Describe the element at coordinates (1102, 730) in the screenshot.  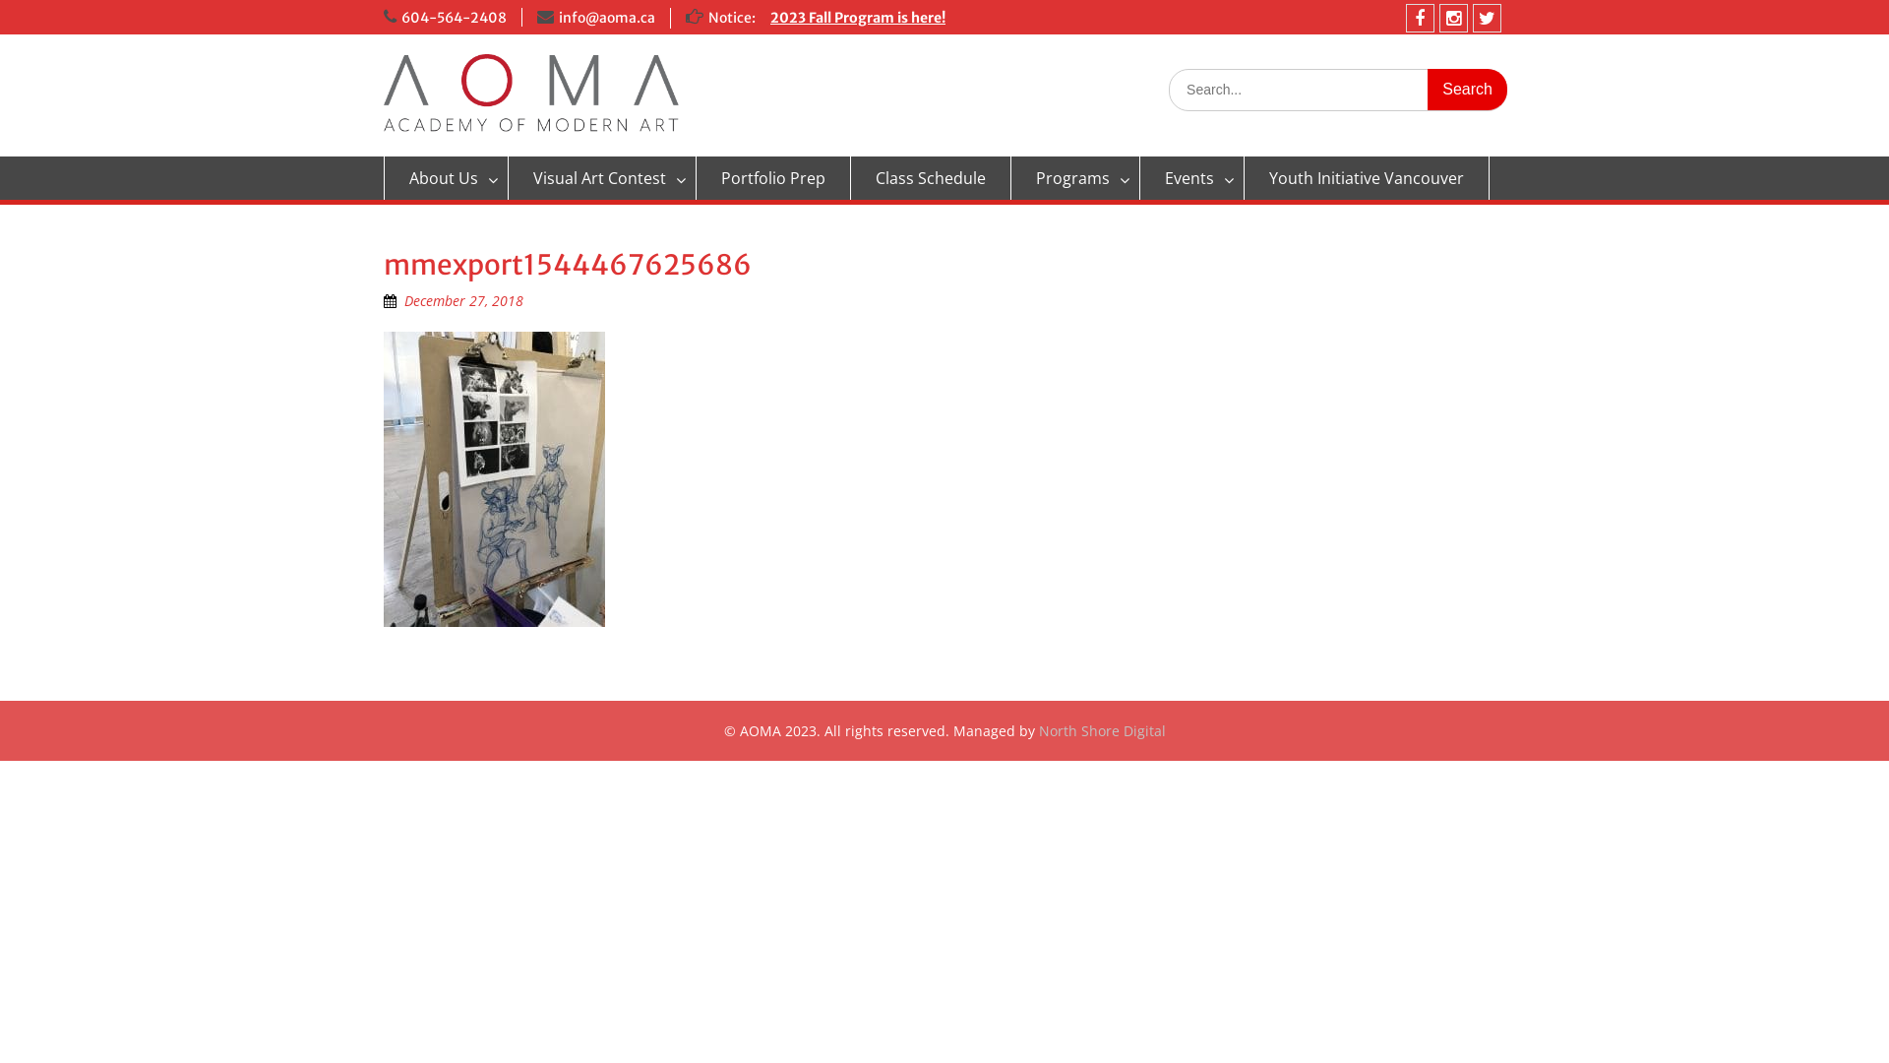
I see `North Shore Digital` at that location.